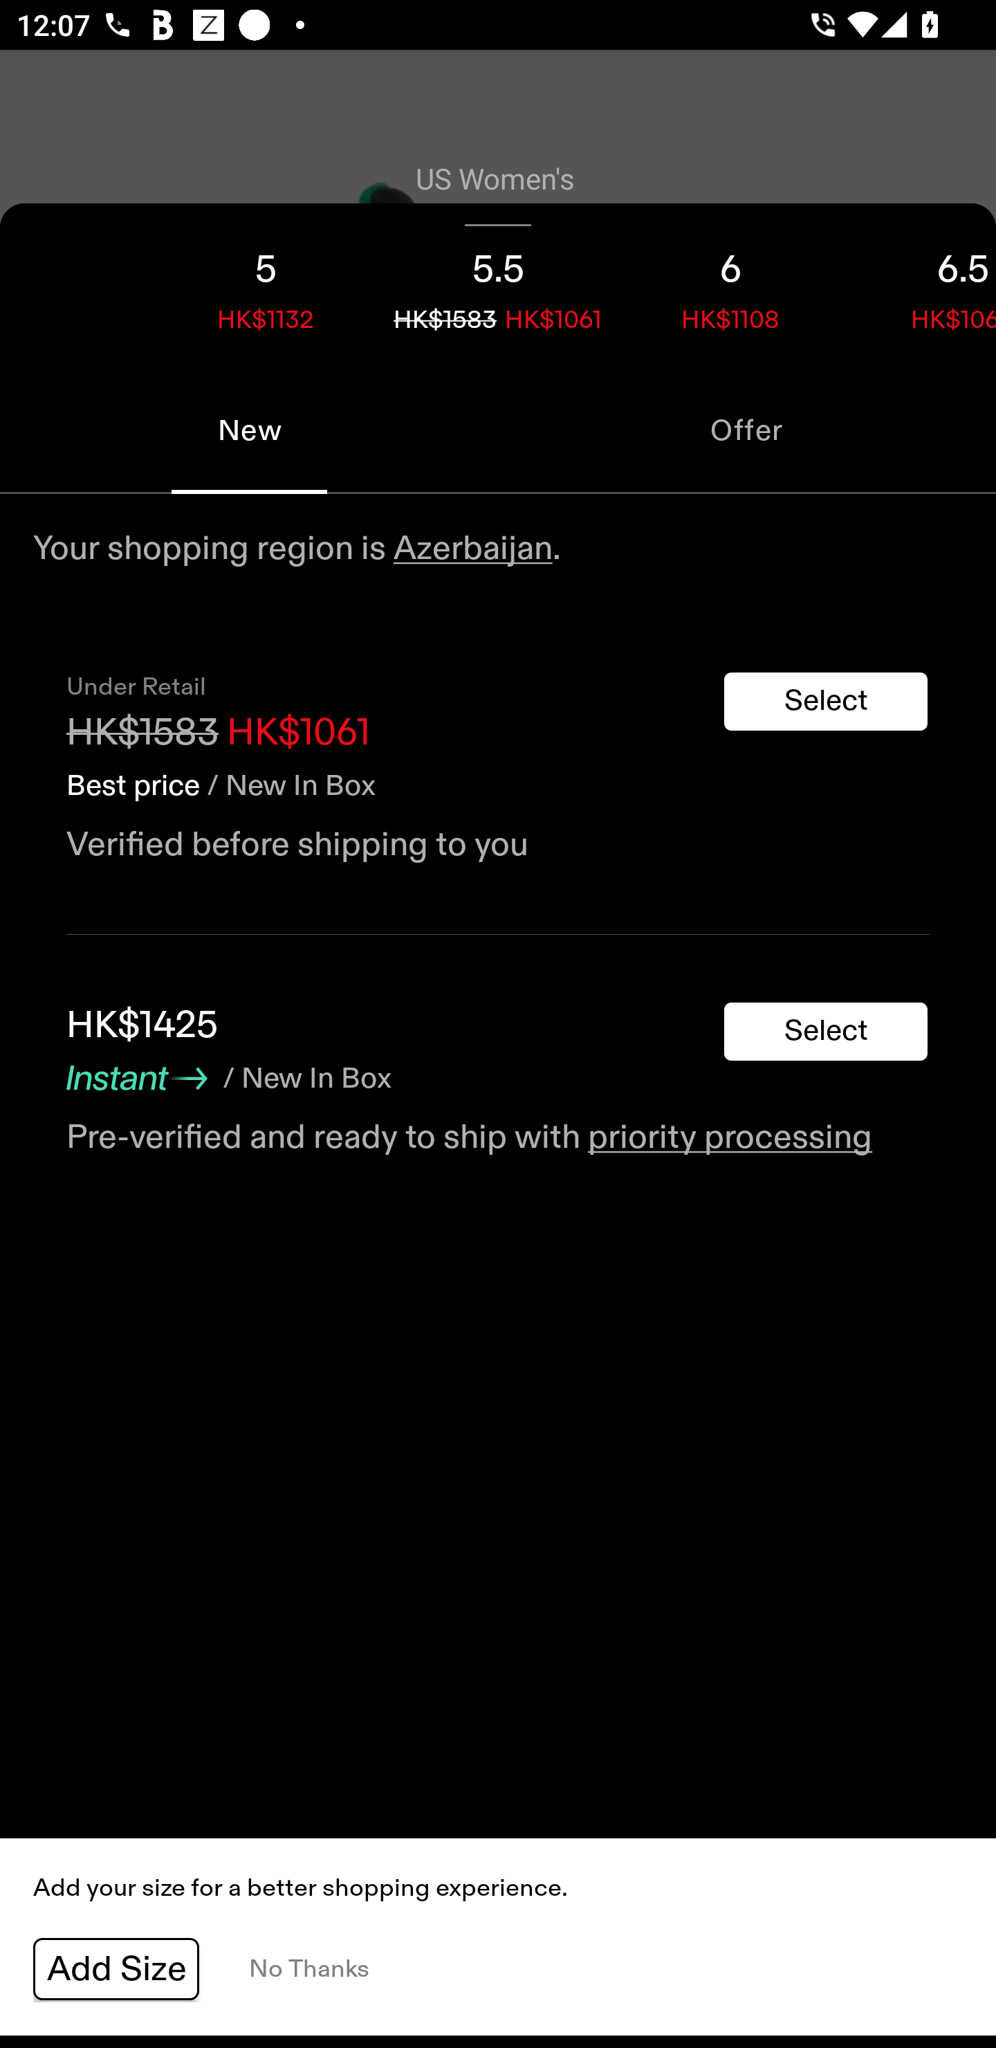  Describe the element at coordinates (921, 285) in the screenshot. I see `6.5 HK$1068` at that location.